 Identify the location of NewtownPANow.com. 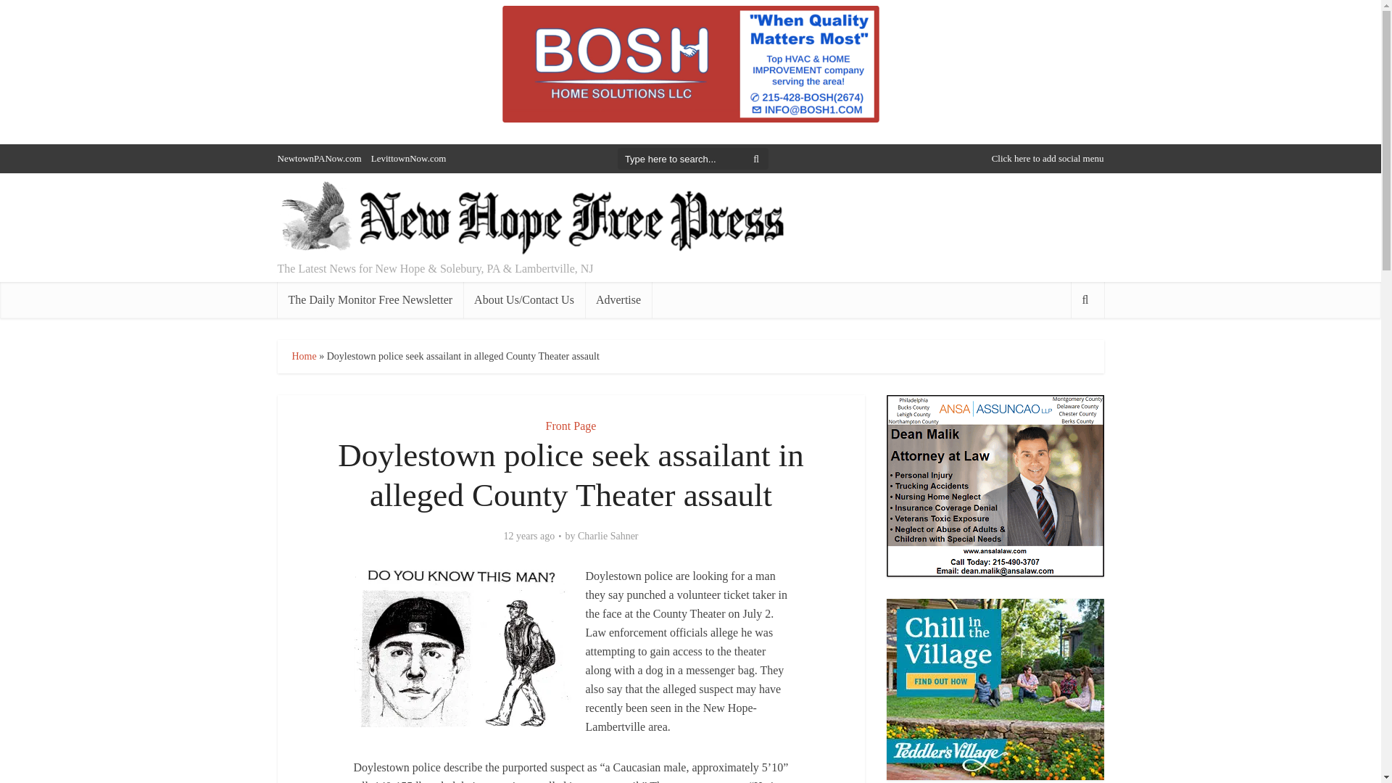
(319, 158).